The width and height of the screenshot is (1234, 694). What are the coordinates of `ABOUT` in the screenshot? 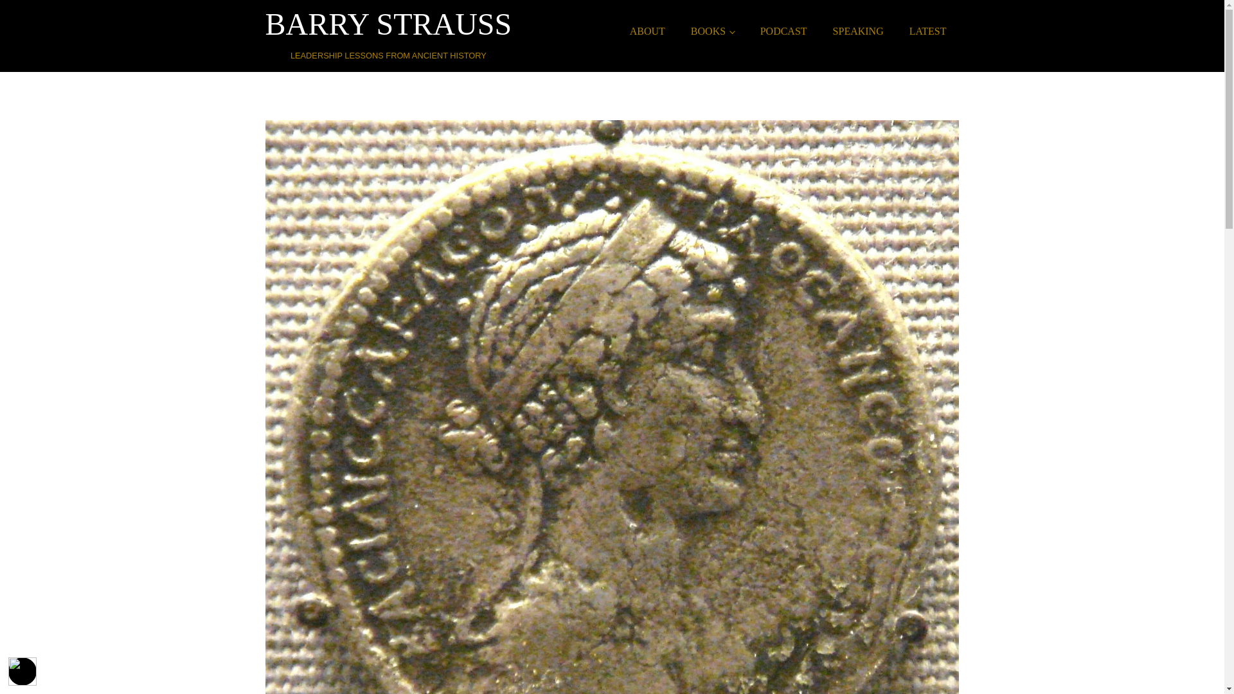 It's located at (388, 31).